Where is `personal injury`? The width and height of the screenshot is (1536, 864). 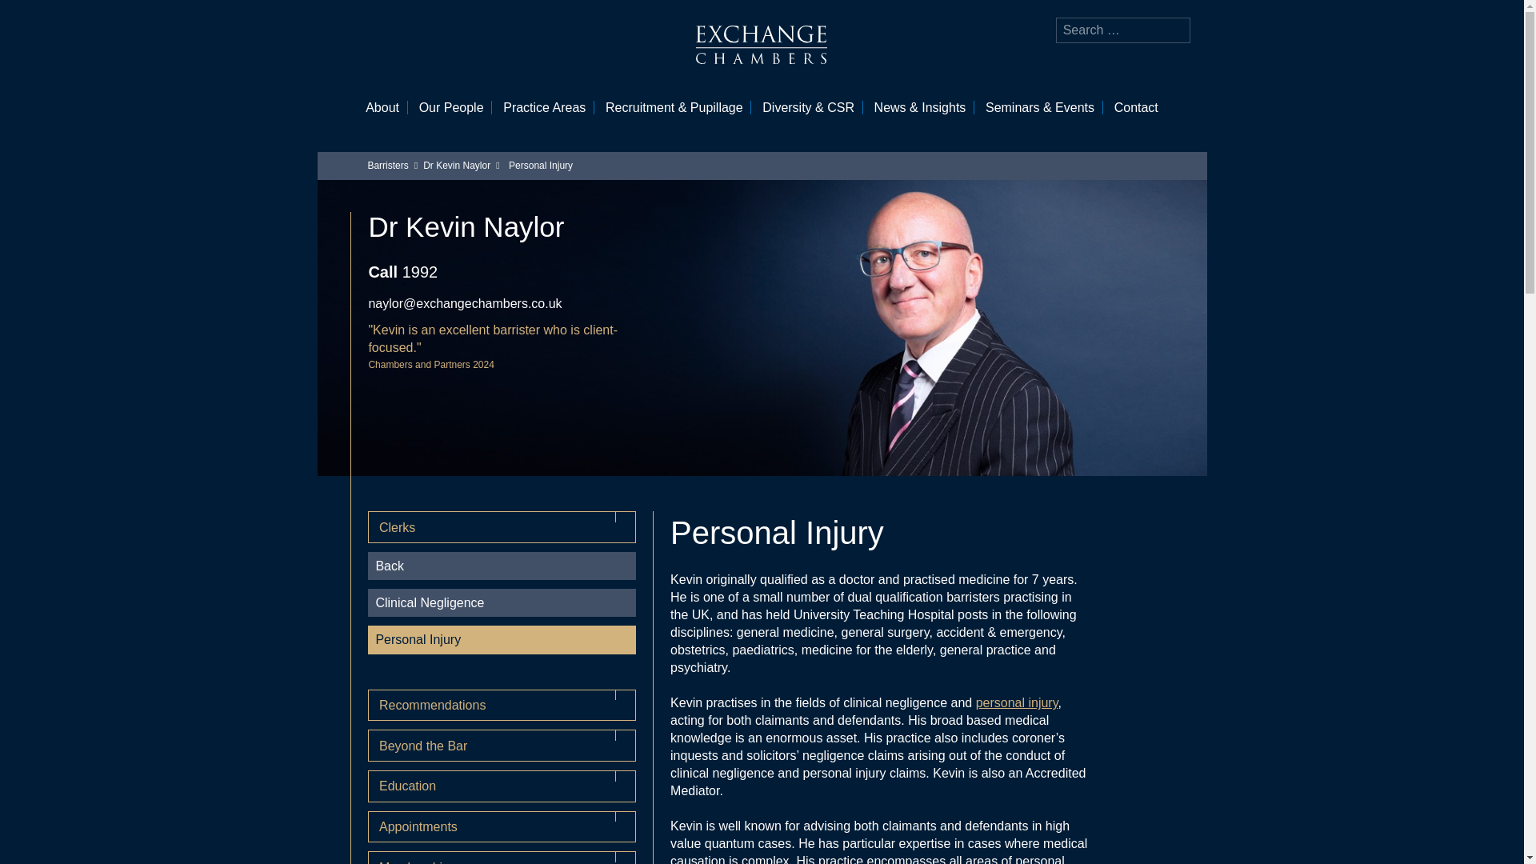
personal injury is located at coordinates (1016, 702).